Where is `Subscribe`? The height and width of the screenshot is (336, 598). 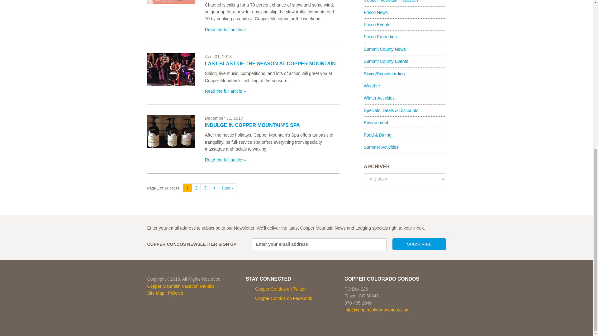 Subscribe is located at coordinates (419, 244).